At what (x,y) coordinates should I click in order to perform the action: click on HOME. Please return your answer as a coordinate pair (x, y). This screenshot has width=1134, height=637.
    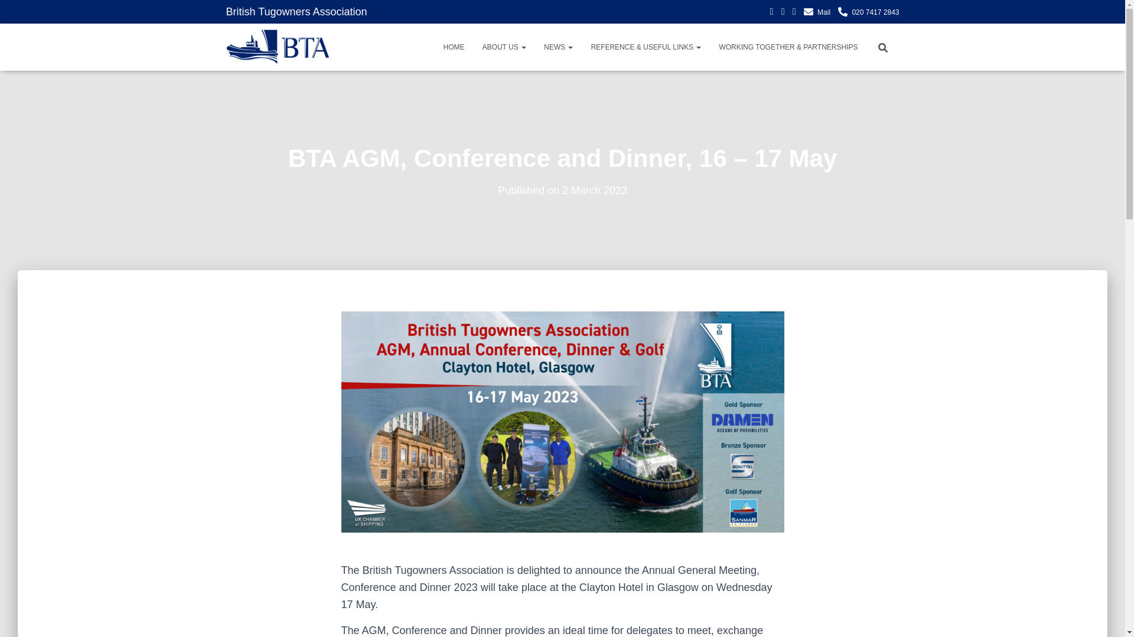
    Looking at the image, I should click on (454, 47).